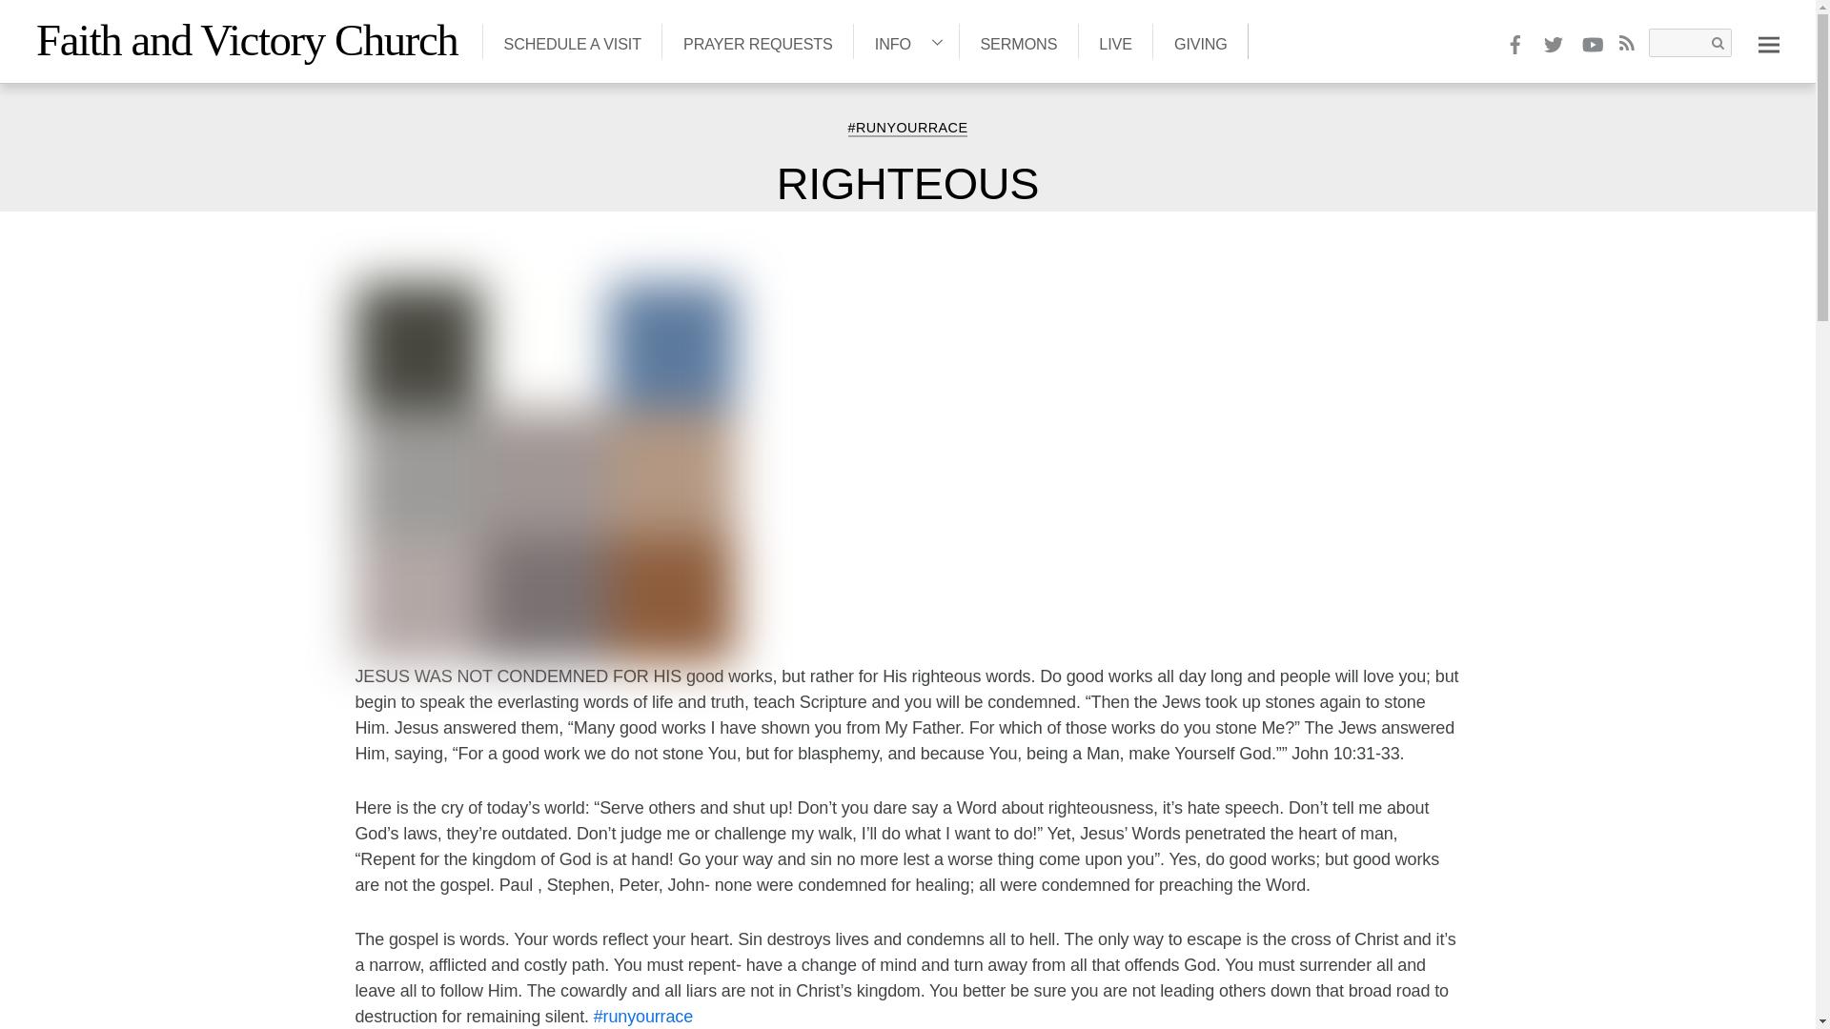 This screenshot has width=1830, height=1029. I want to click on INFO, so click(905, 40).